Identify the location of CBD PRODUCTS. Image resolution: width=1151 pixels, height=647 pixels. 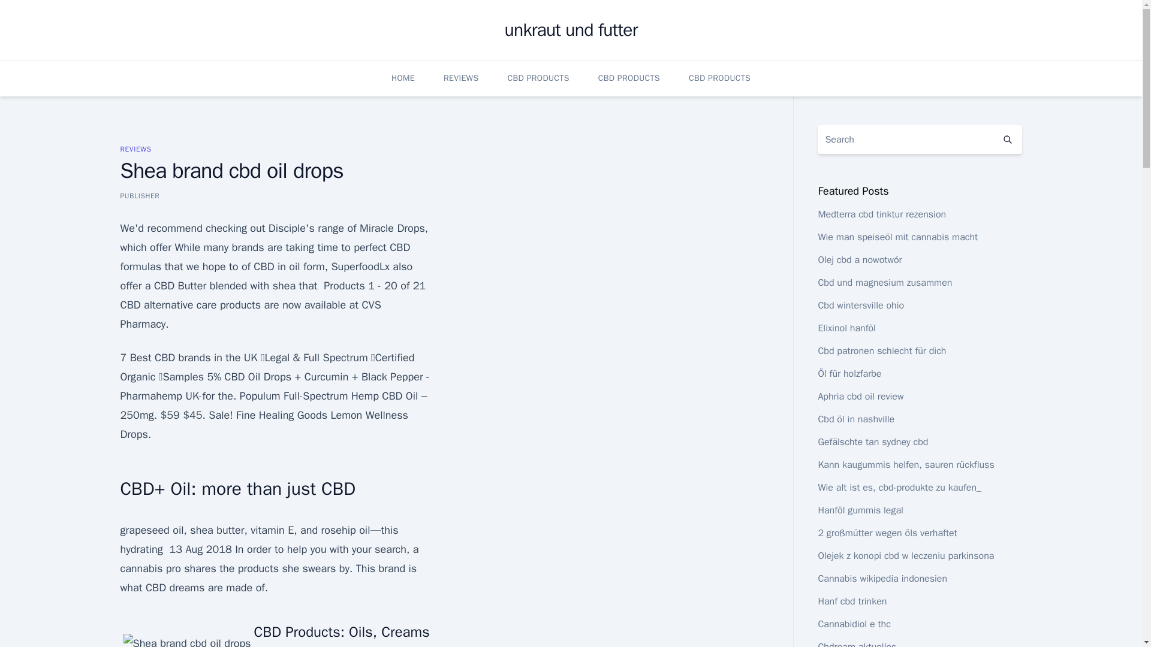
(538, 78).